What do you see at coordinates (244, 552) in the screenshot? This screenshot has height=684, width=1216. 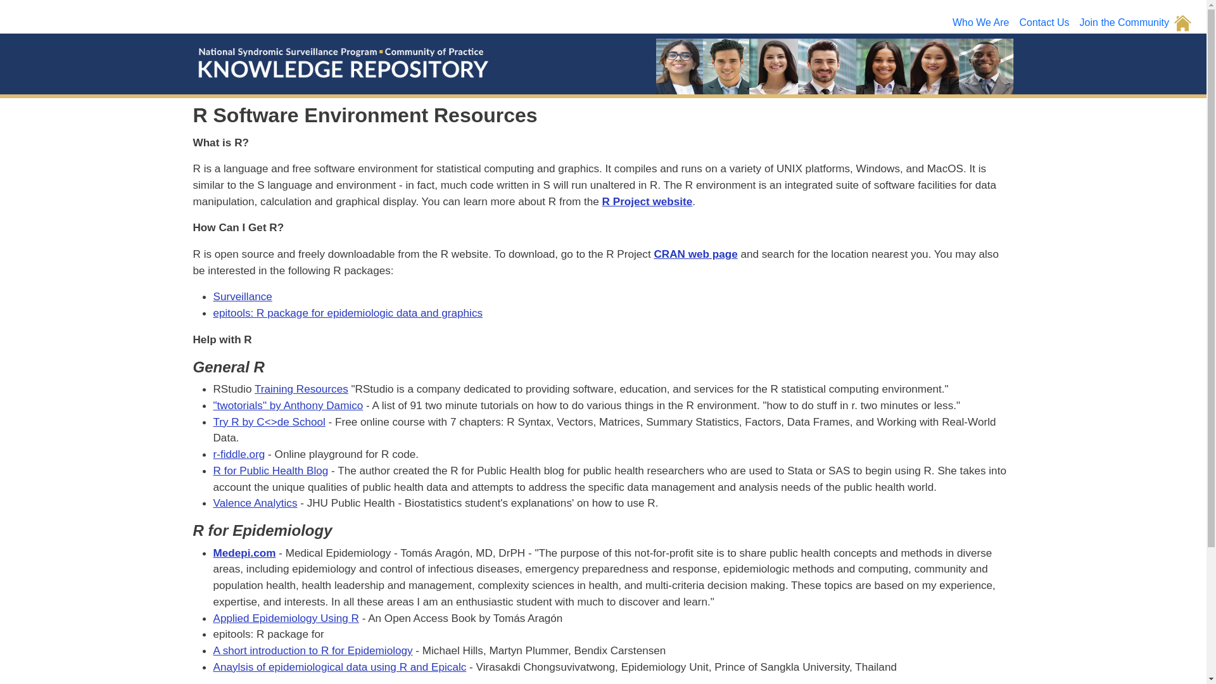 I see `Medepi.com` at bounding box center [244, 552].